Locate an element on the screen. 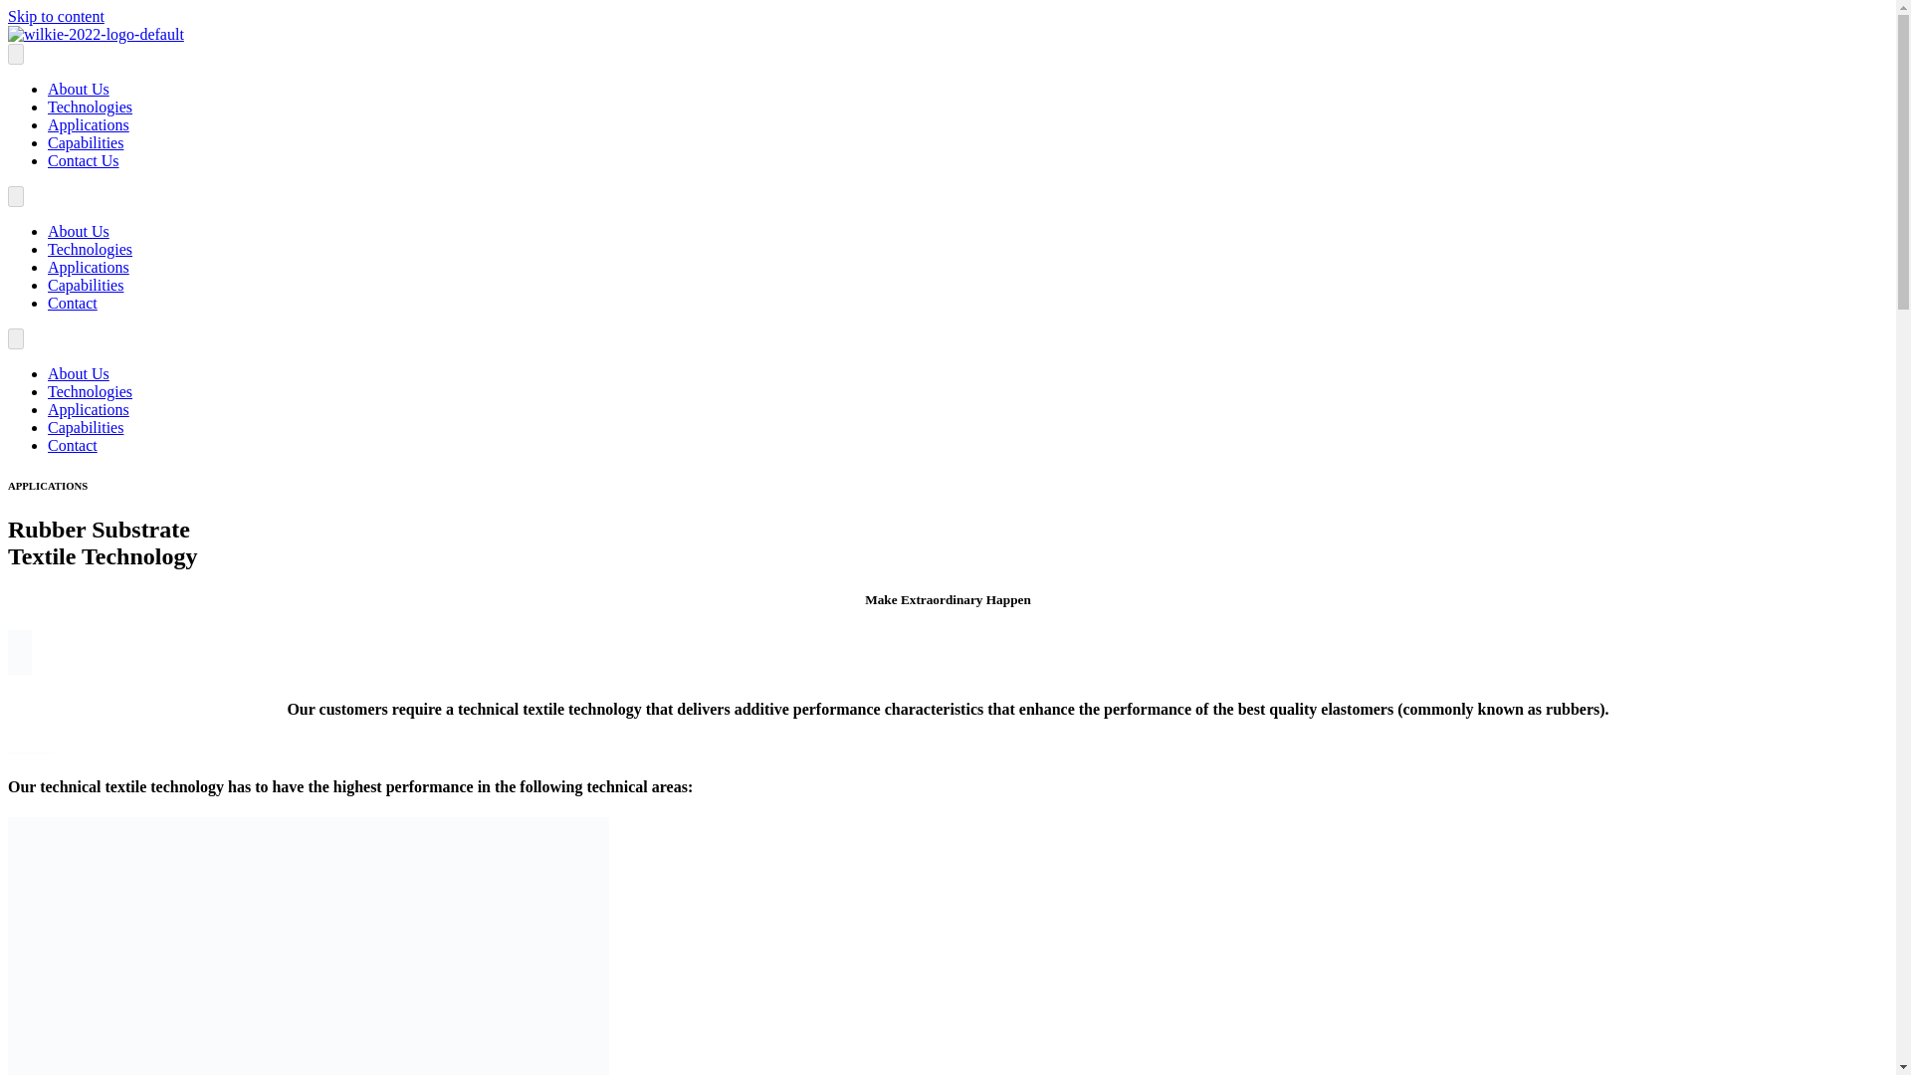 The image size is (1911, 1075). Capabilities is located at coordinates (86, 428).